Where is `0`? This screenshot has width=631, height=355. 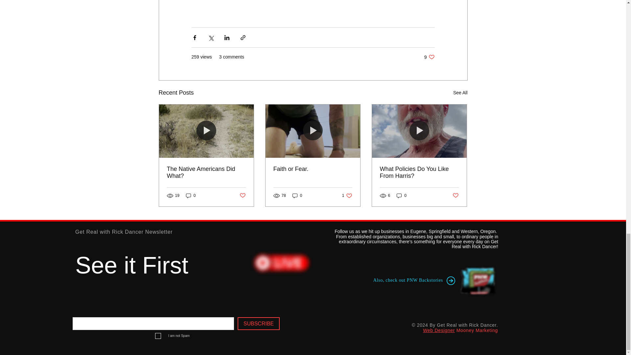 0 is located at coordinates (297, 196).